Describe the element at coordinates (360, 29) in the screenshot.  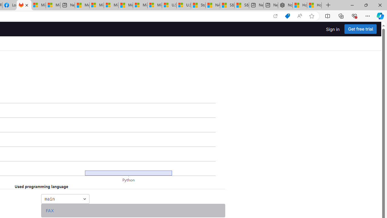
I see `Get free trial` at that location.